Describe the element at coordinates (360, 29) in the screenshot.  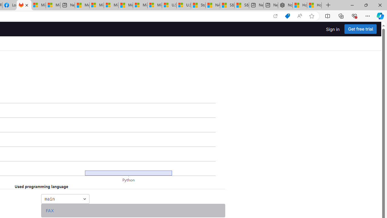
I see `Get free trial` at that location.